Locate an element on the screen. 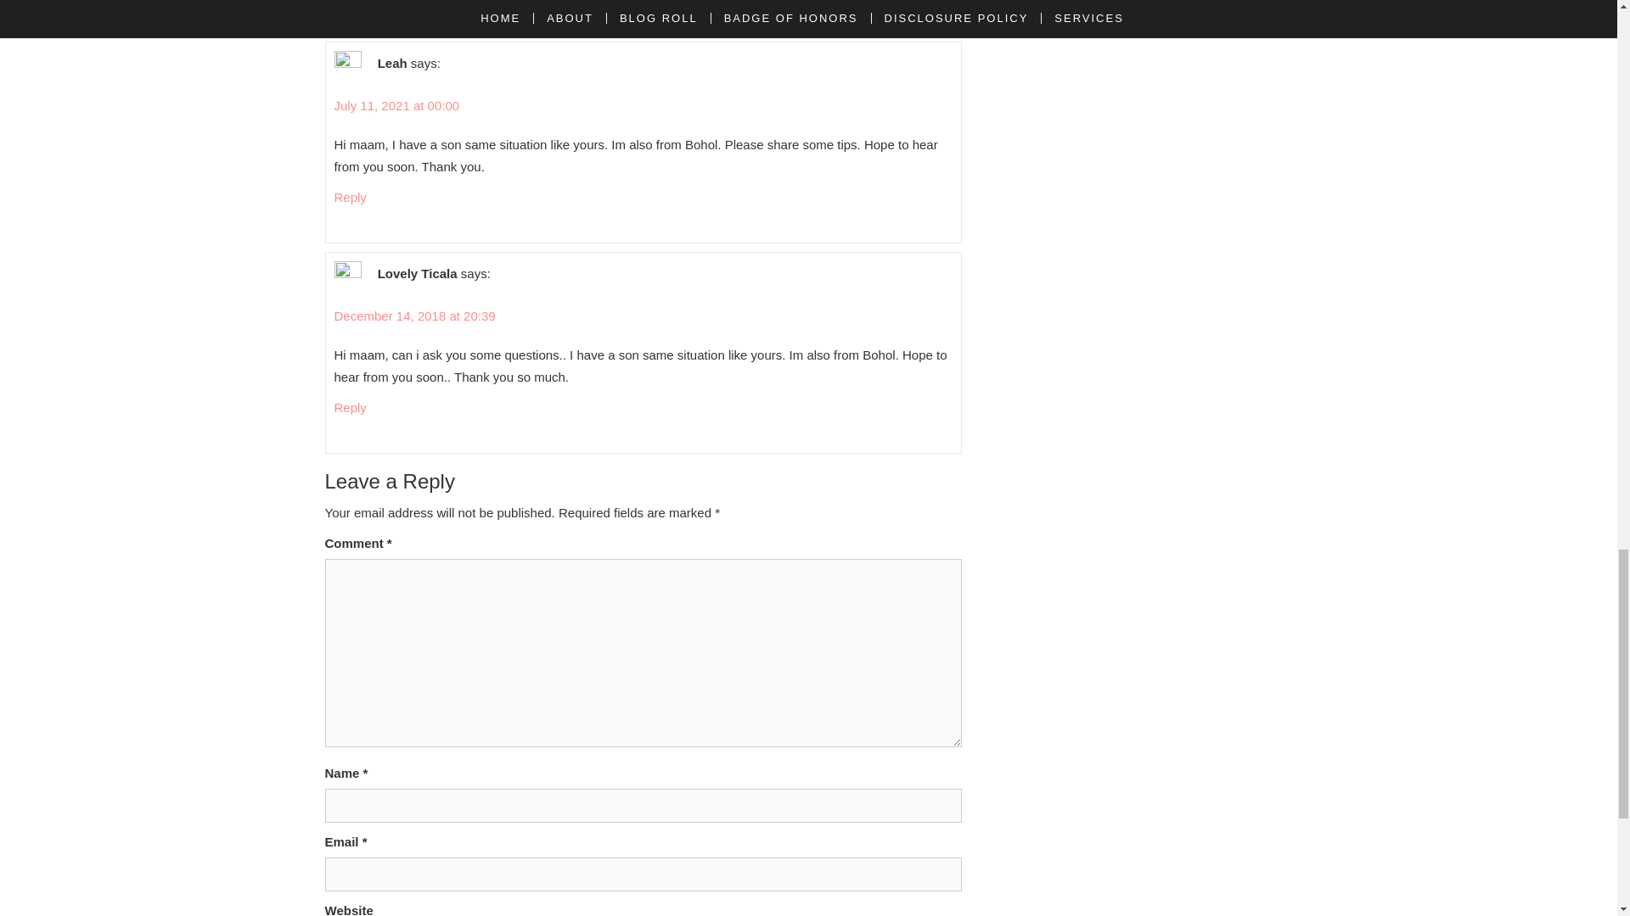 Image resolution: width=1630 pixels, height=916 pixels. December 14, 2018 at 20:39 is located at coordinates (414, 316).